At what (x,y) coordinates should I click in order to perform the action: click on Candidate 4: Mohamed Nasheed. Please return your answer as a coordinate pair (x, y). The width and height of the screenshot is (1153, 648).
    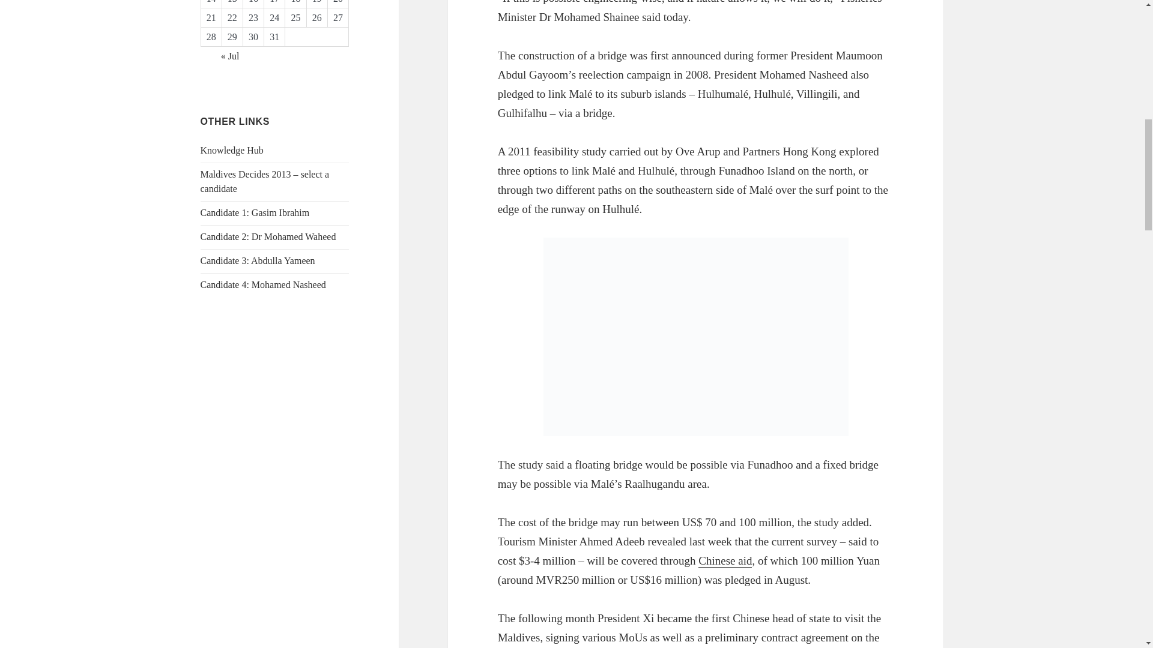
    Looking at the image, I should click on (263, 284).